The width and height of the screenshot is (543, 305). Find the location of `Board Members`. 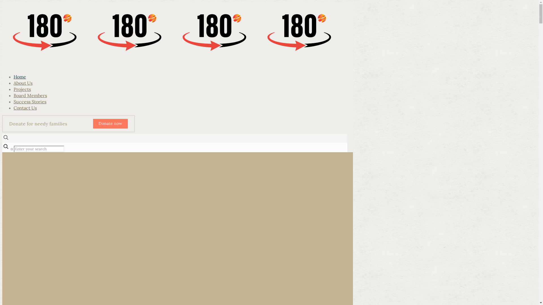

Board Members is located at coordinates (30, 95).